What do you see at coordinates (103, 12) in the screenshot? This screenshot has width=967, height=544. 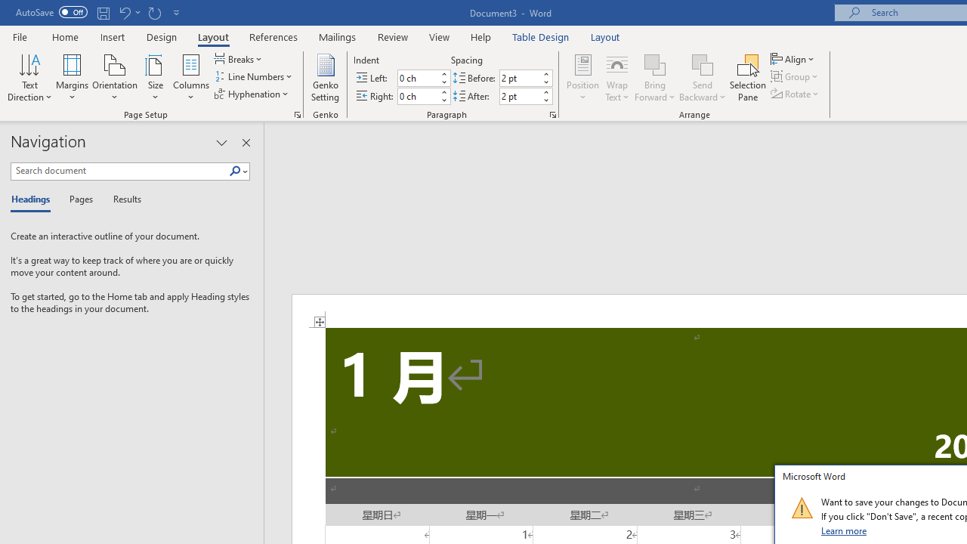 I see `Save` at bounding box center [103, 12].